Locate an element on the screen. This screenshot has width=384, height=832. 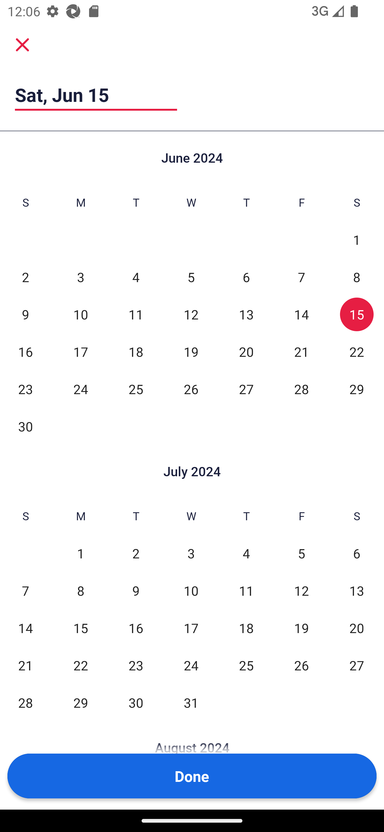
27 Sat, Jul 27, Not Selected is located at coordinates (357, 665).